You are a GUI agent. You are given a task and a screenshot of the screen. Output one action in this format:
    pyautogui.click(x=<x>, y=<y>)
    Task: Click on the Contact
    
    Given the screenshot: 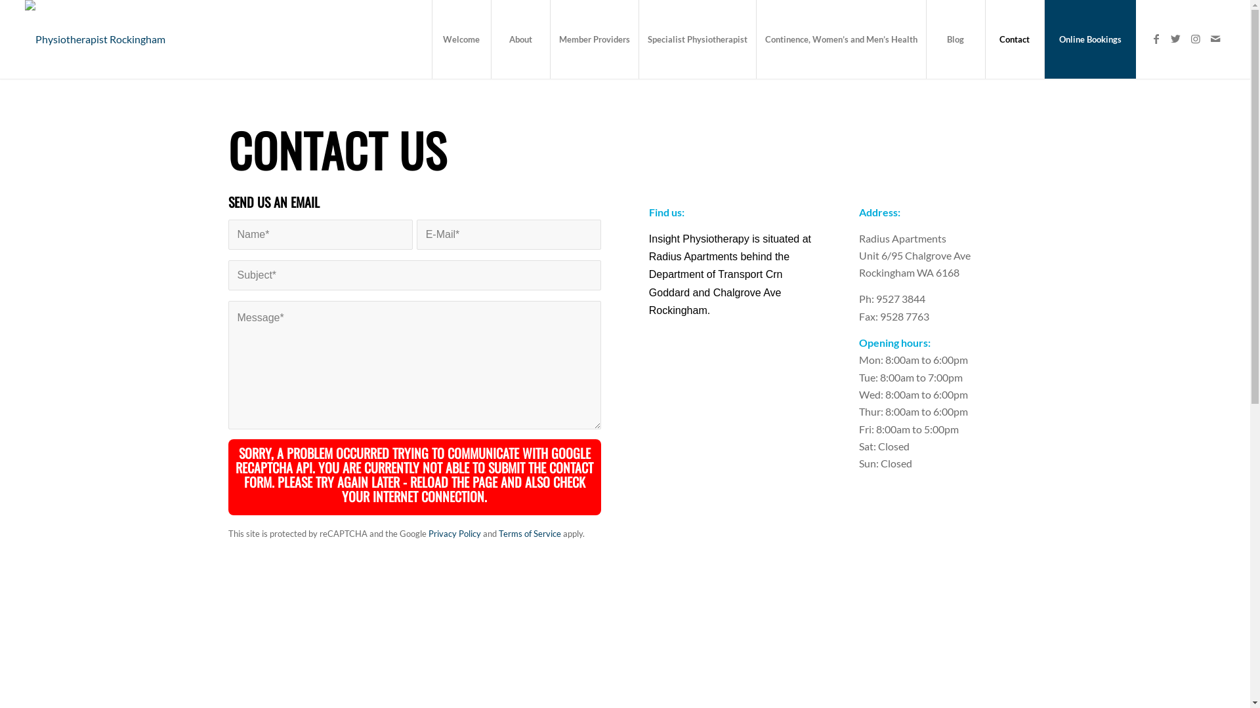 What is the action you would take?
    pyautogui.click(x=1015, y=39)
    